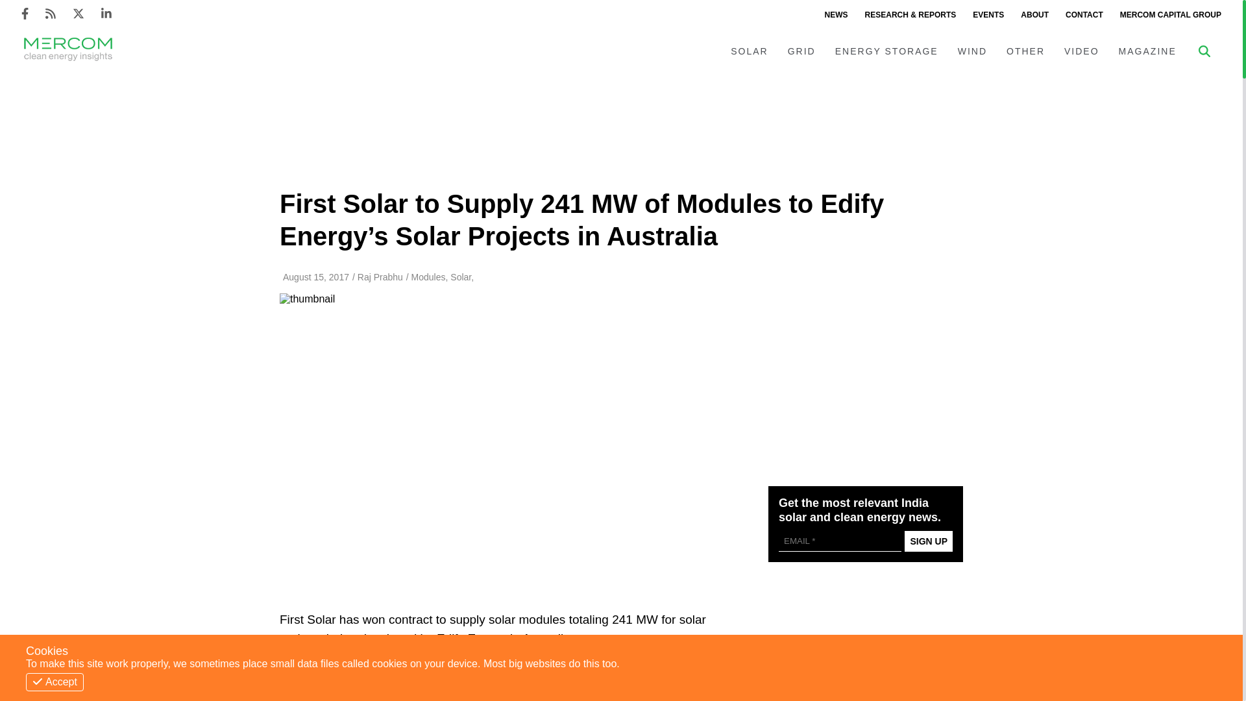 The image size is (1246, 701). What do you see at coordinates (1171, 15) in the screenshot?
I see `MERCOM CAPITAL GROUP` at bounding box center [1171, 15].